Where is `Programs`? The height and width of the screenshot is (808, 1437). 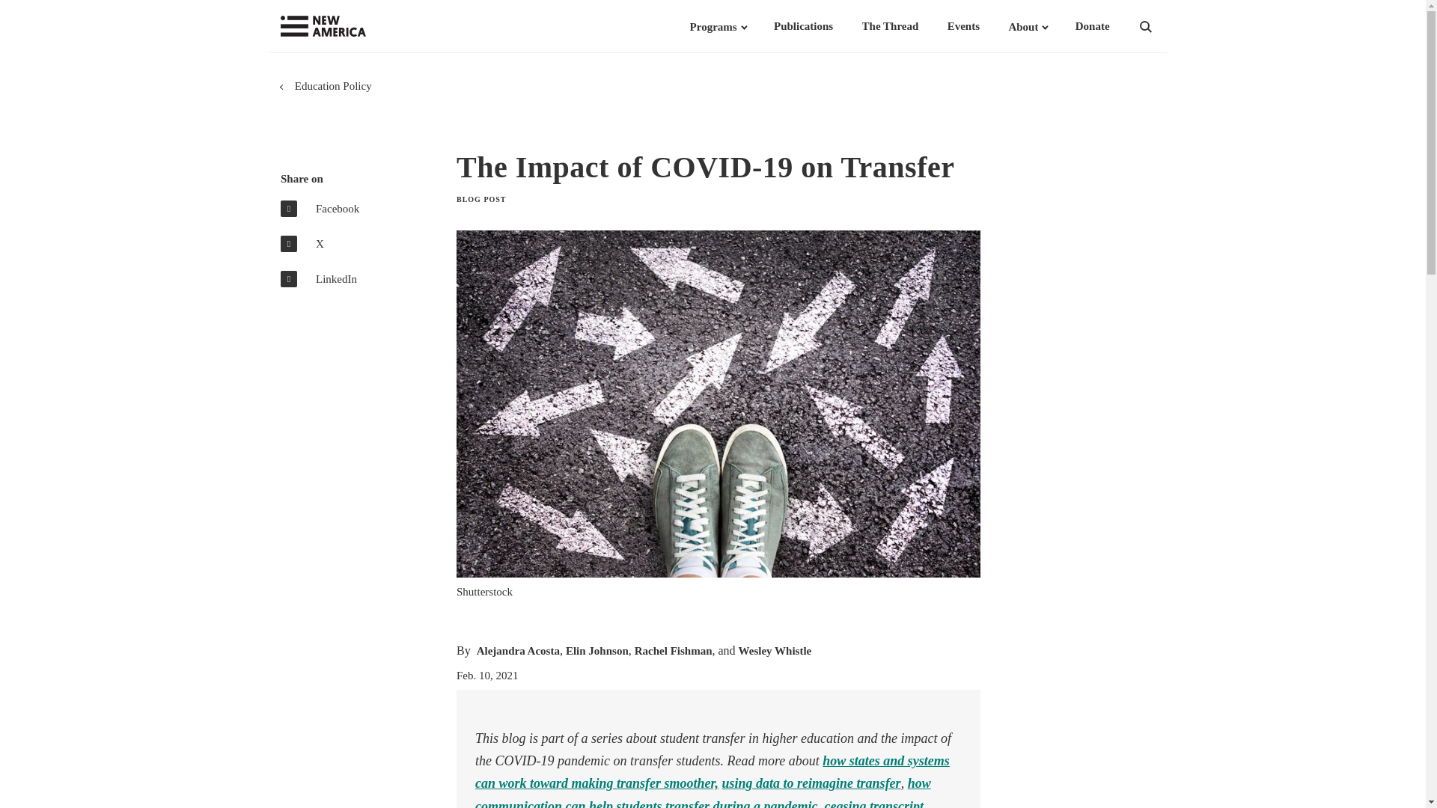
Programs is located at coordinates (713, 26).